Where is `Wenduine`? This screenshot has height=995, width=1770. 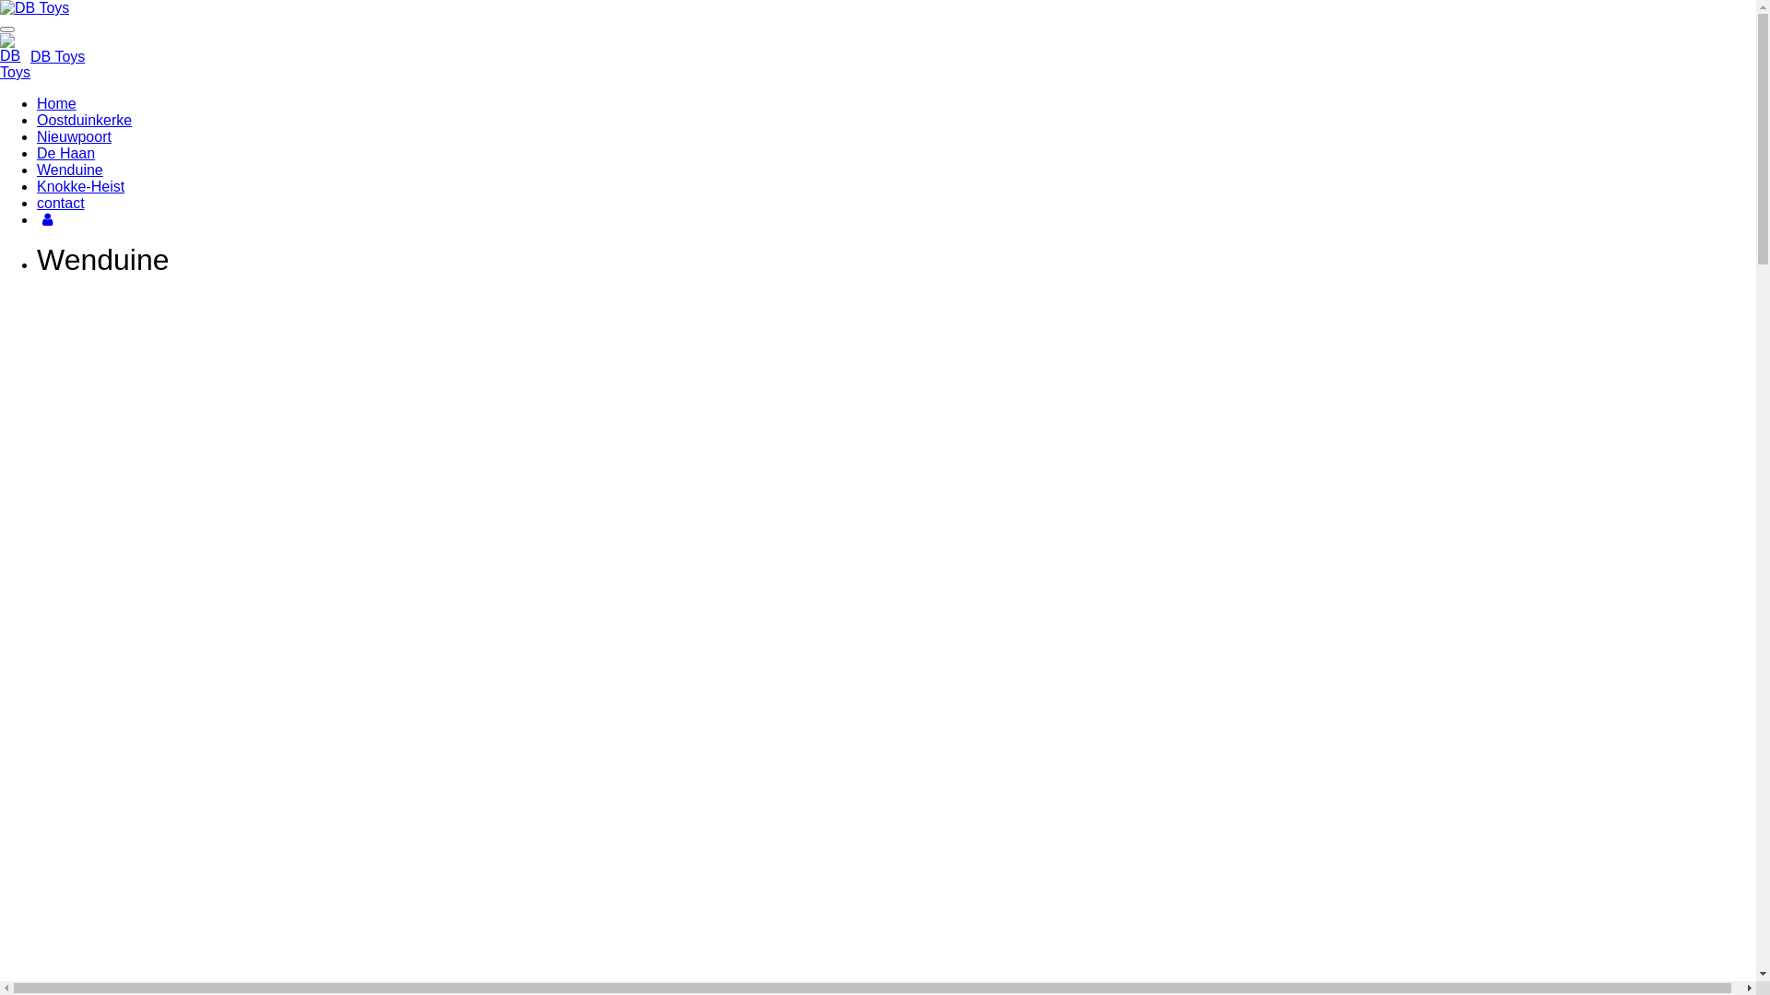 Wenduine is located at coordinates (70, 170).